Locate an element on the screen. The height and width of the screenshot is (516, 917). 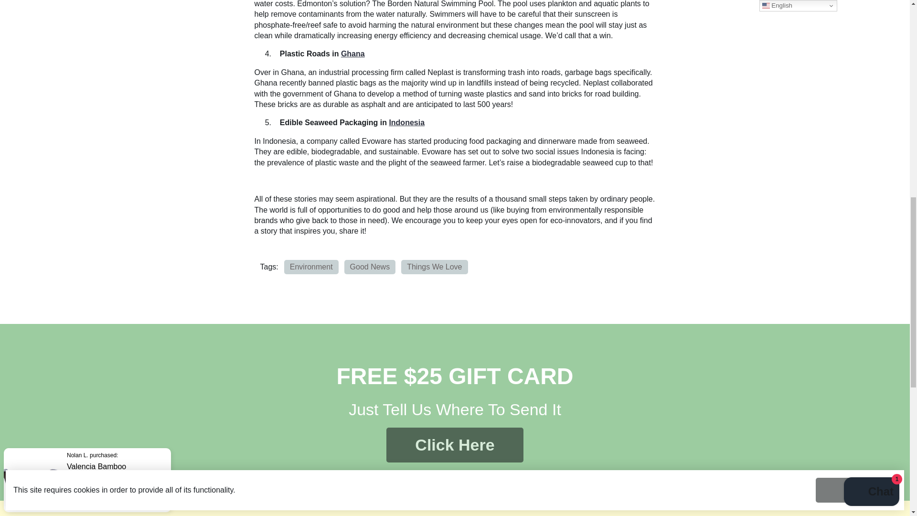
edible dinnerware in indonesia is located at coordinates (406, 122).